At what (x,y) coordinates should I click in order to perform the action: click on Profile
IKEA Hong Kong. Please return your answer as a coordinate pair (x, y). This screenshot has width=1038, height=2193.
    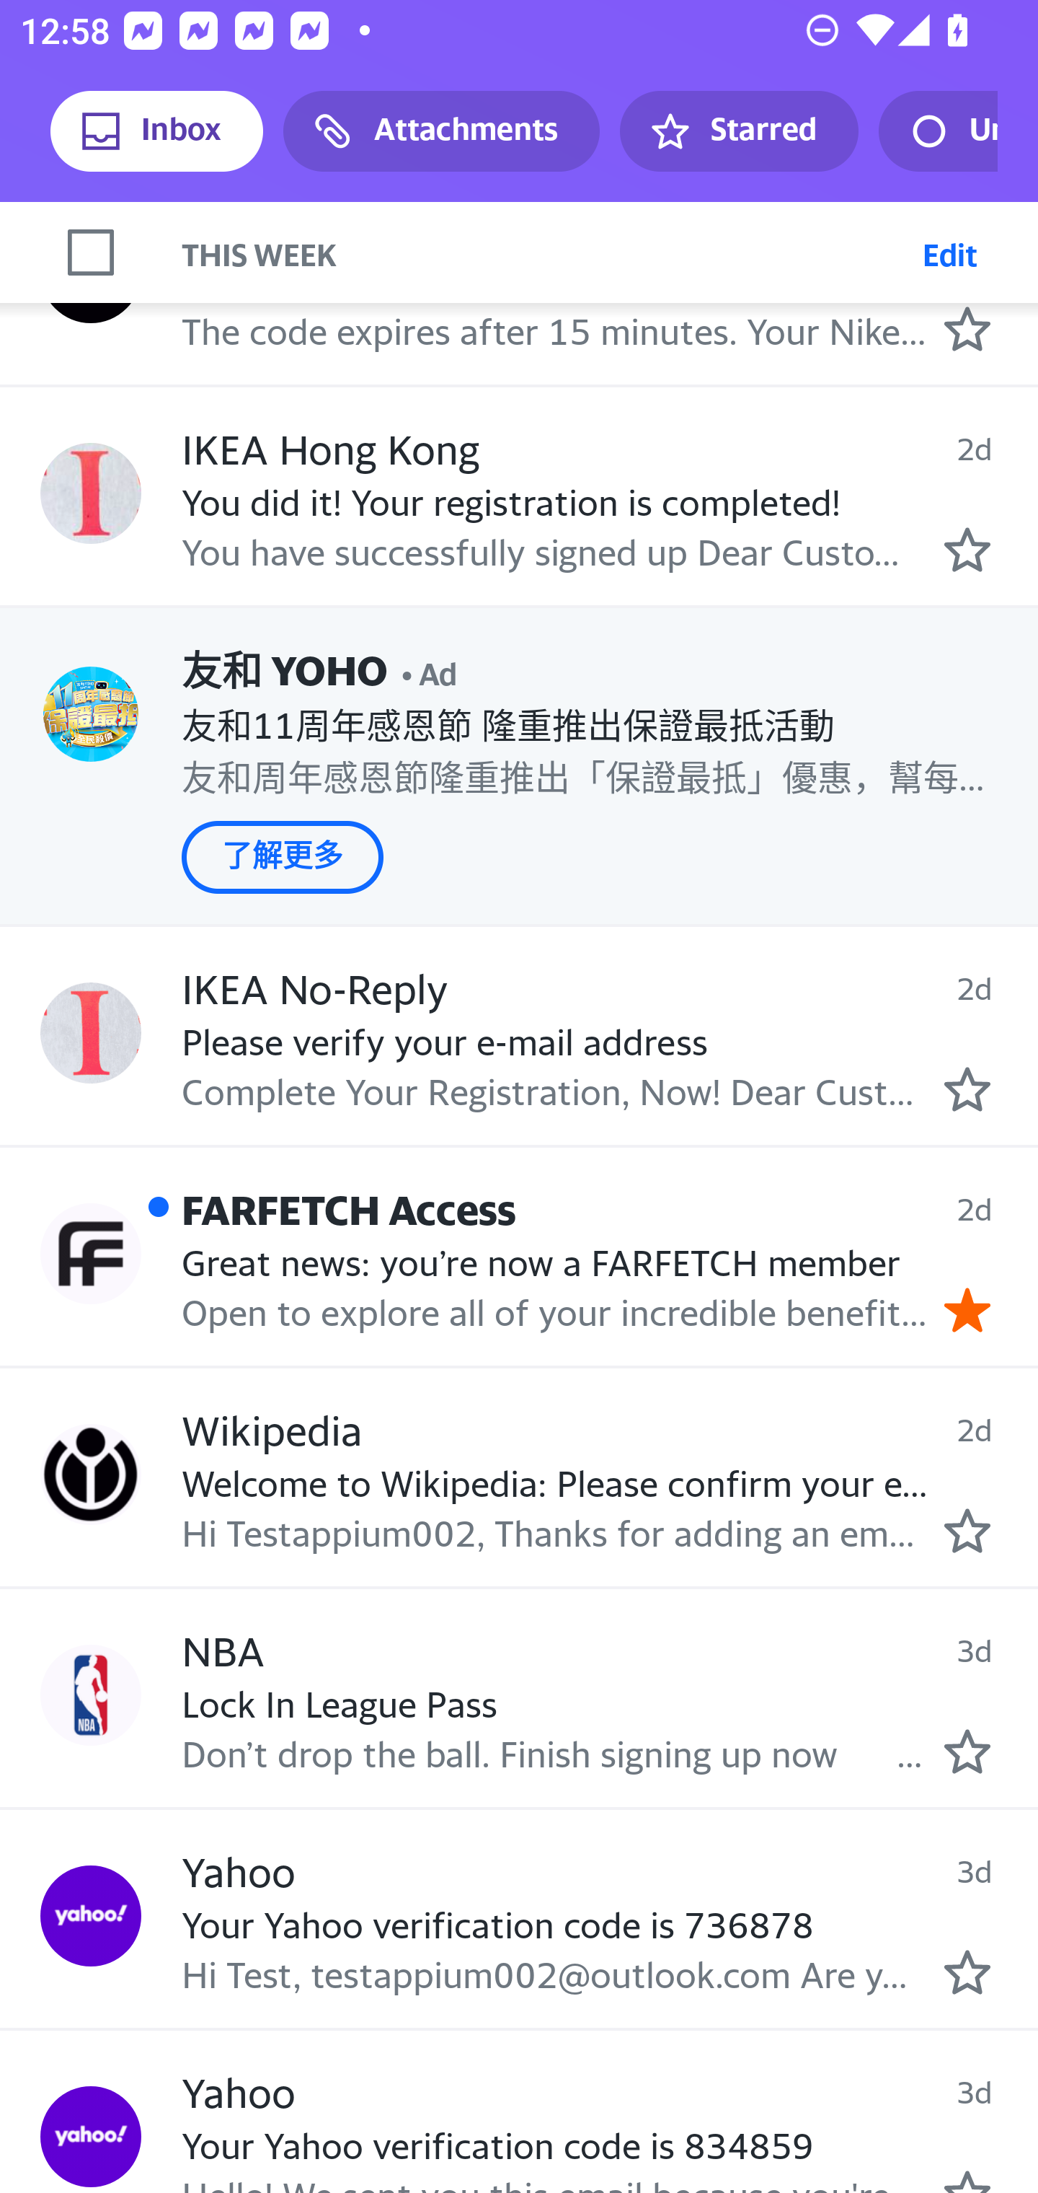
    Looking at the image, I should click on (91, 493).